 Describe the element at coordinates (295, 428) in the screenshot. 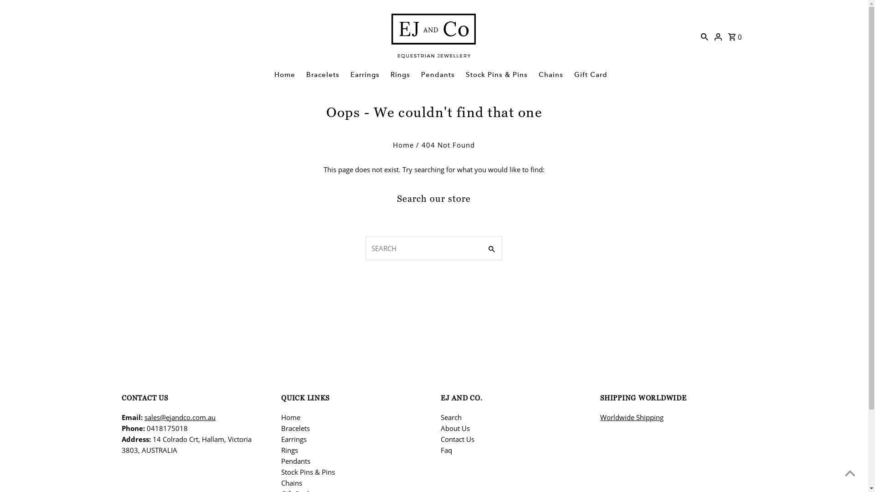

I see `Bracelets` at that location.